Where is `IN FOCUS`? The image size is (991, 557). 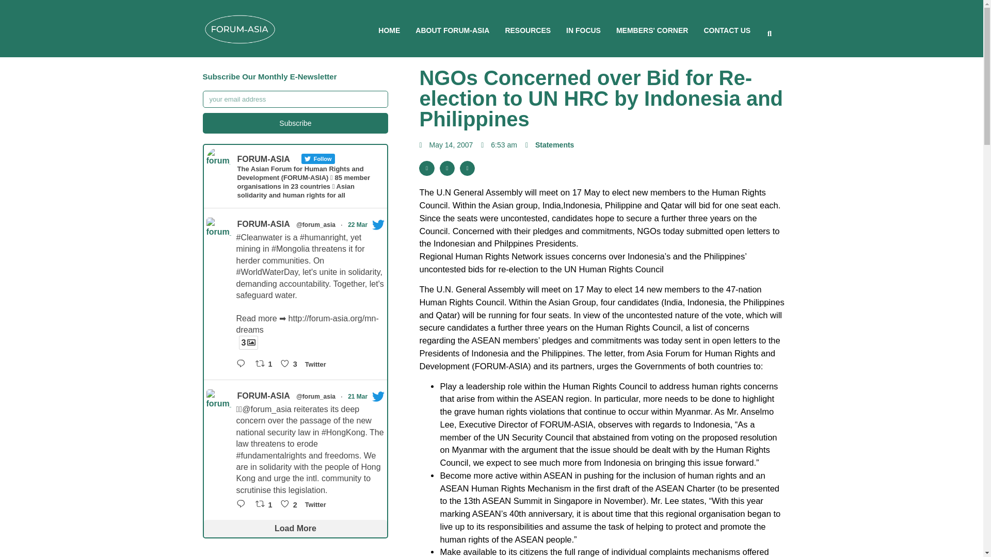 IN FOCUS is located at coordinates (583, 30).